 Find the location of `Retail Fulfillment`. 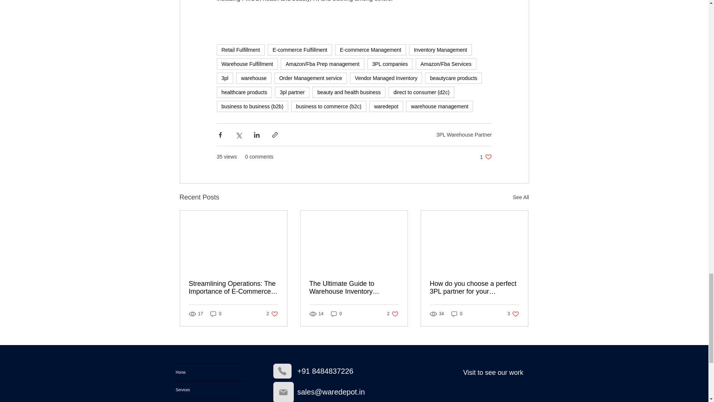

Retail Fulfillment is located at coordinates (240, 50).